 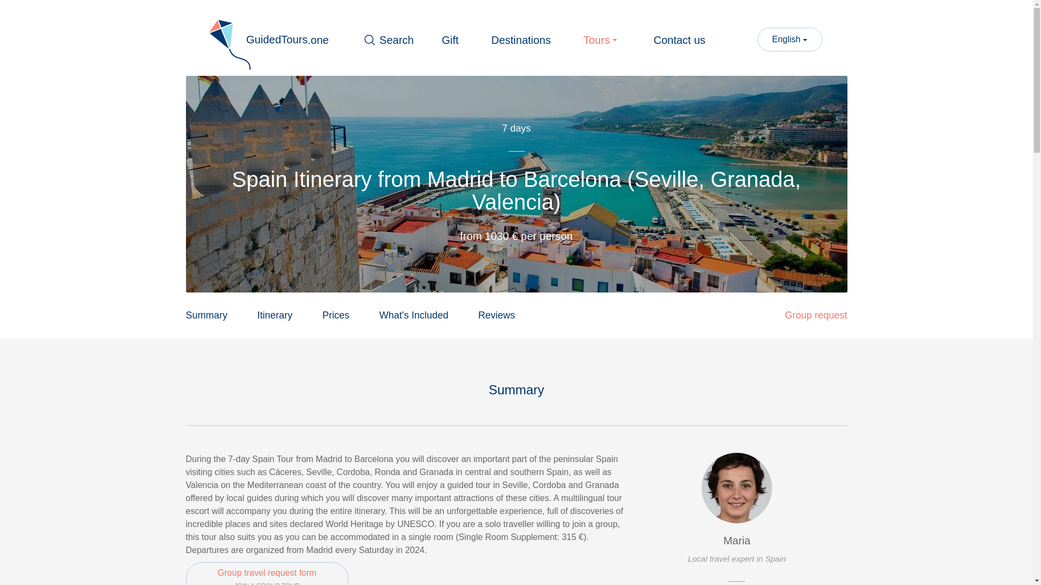 What do you see at coordinates (815, 315) in the screenshot?
I see `Destinations` at bounding box center [815, 315].